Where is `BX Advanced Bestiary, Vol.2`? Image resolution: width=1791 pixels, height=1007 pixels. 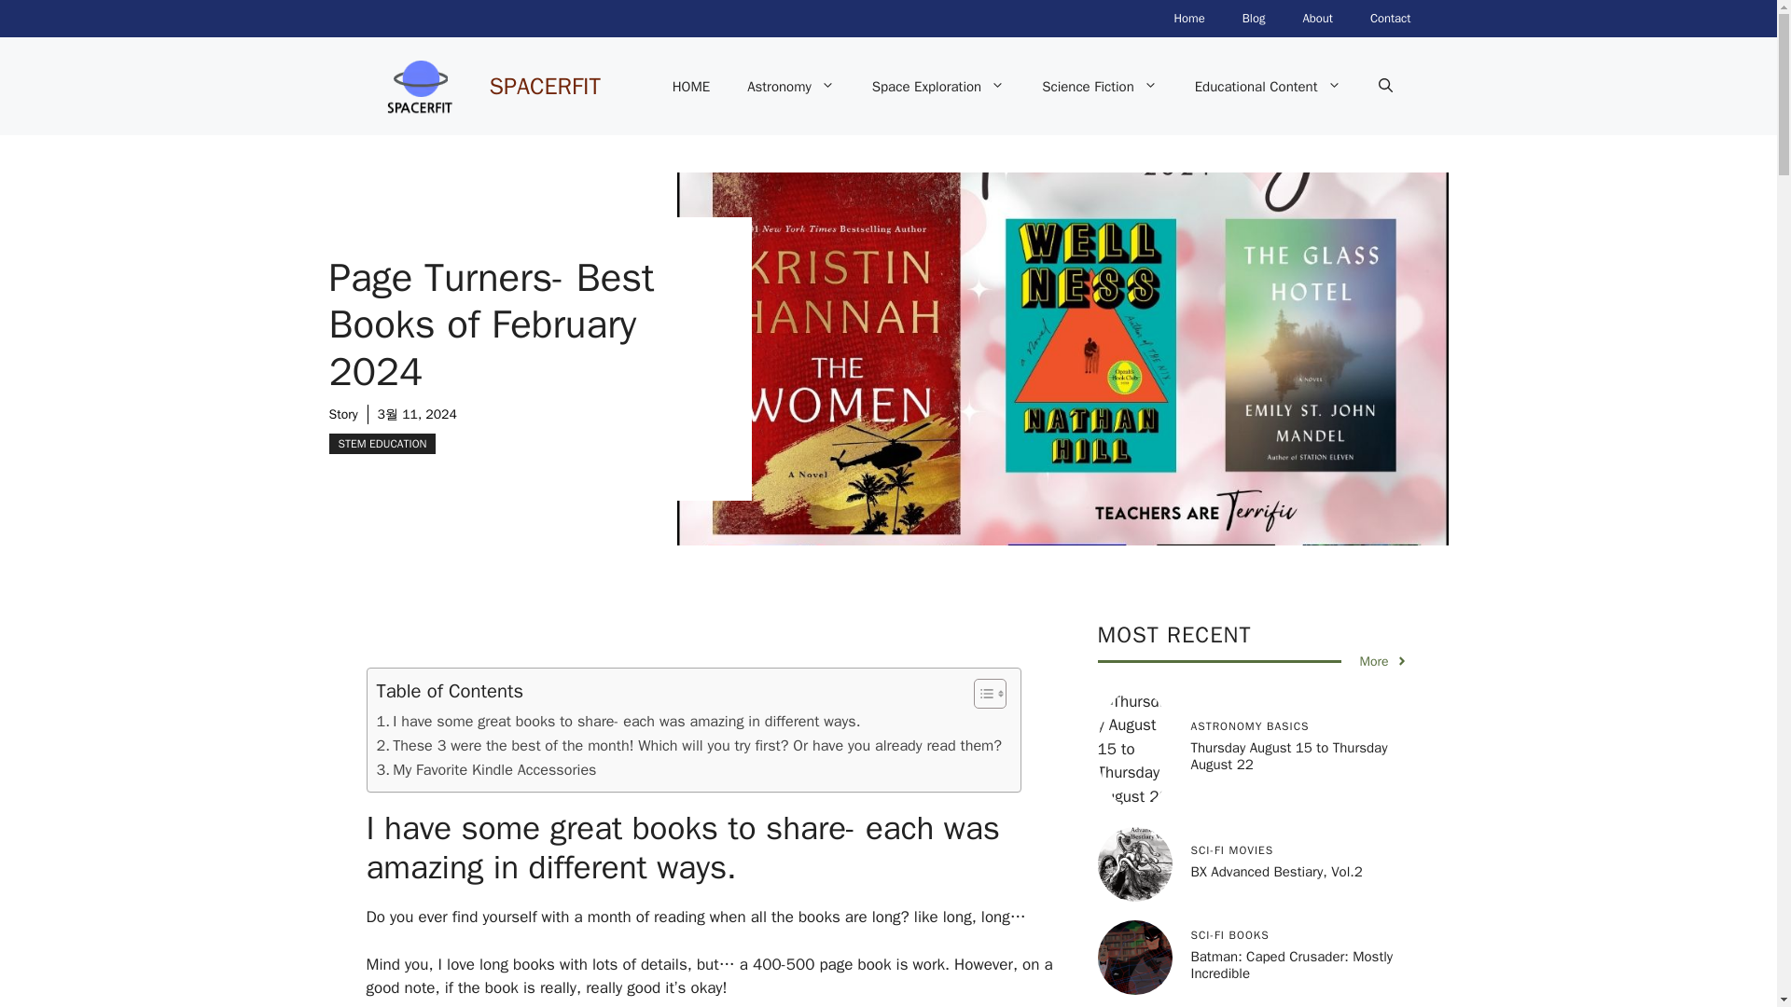 BX Advanced Bestiary, Vol.2 is located at coordinates (1133, 863).